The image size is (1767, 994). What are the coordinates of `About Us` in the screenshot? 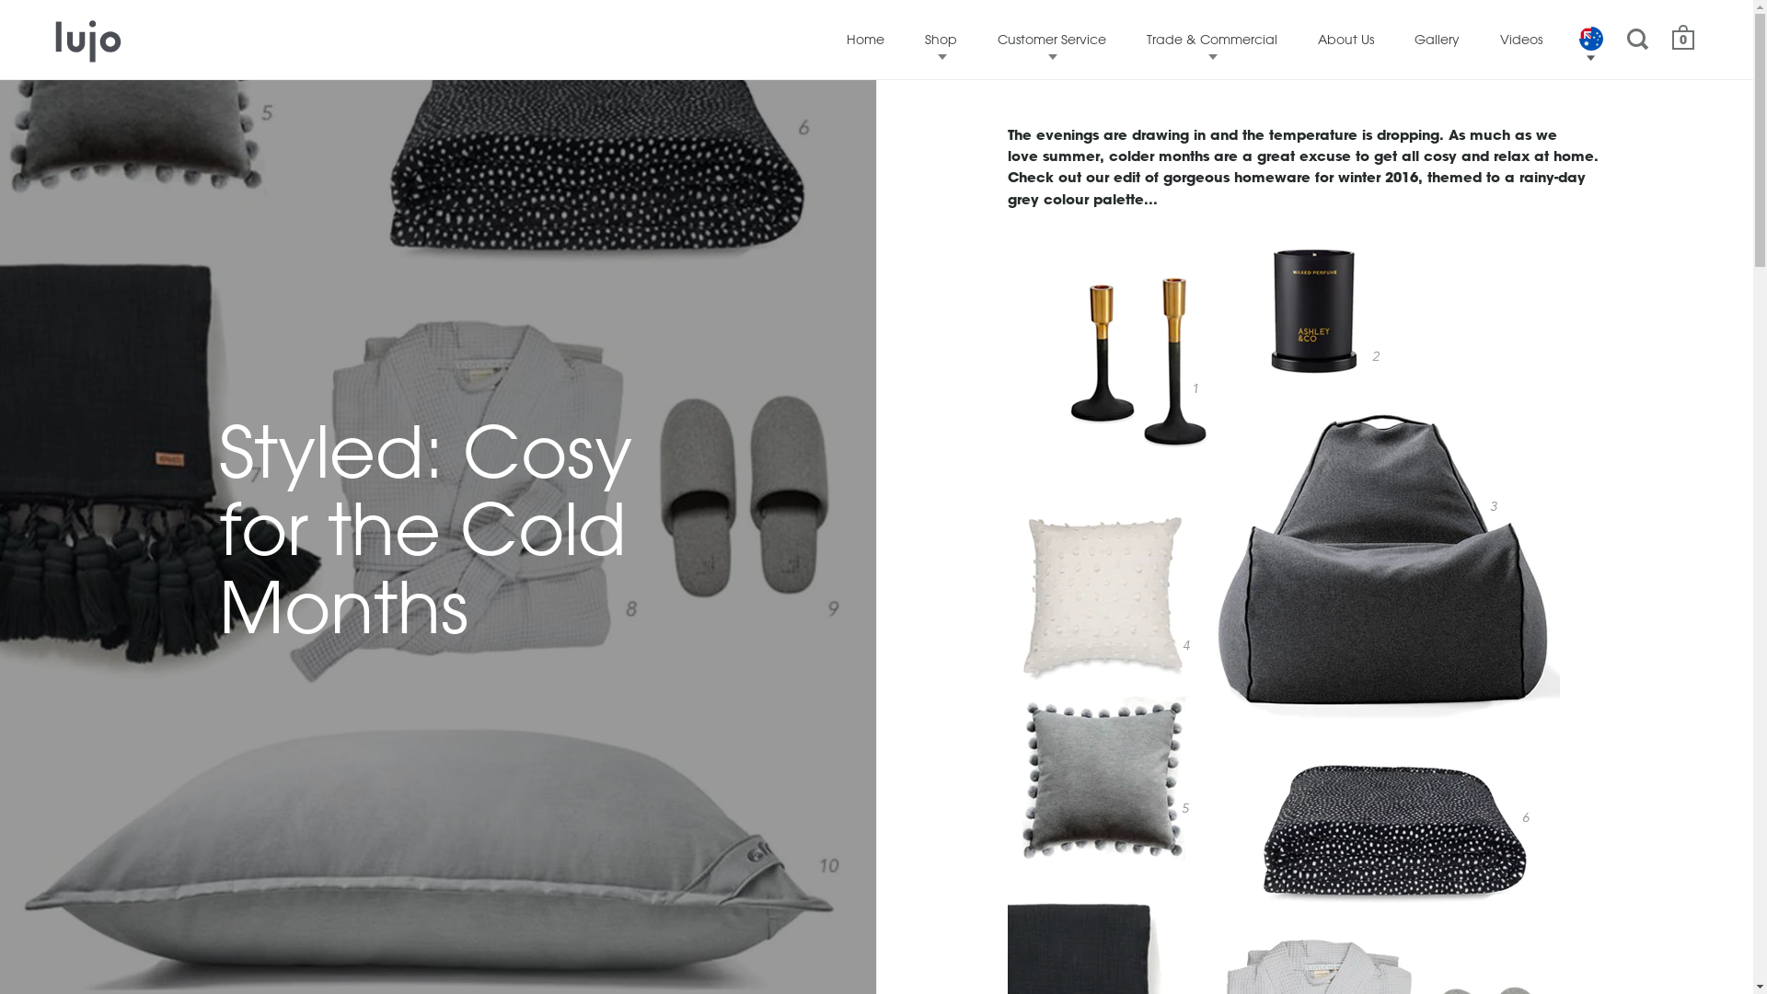 It's located at (1345, 40).